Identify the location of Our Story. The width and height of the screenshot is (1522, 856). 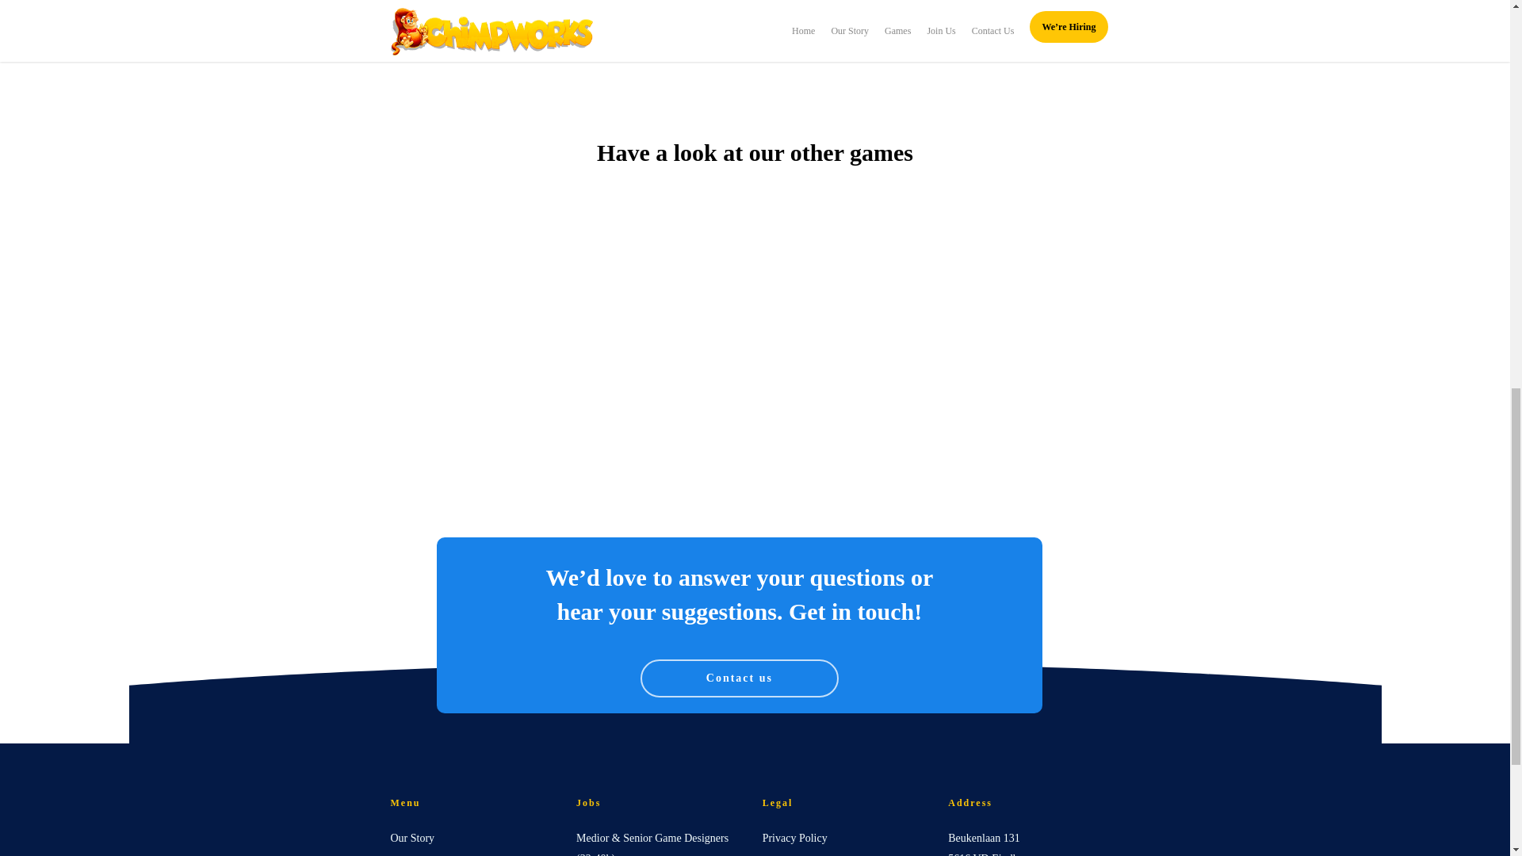
(476, 839).